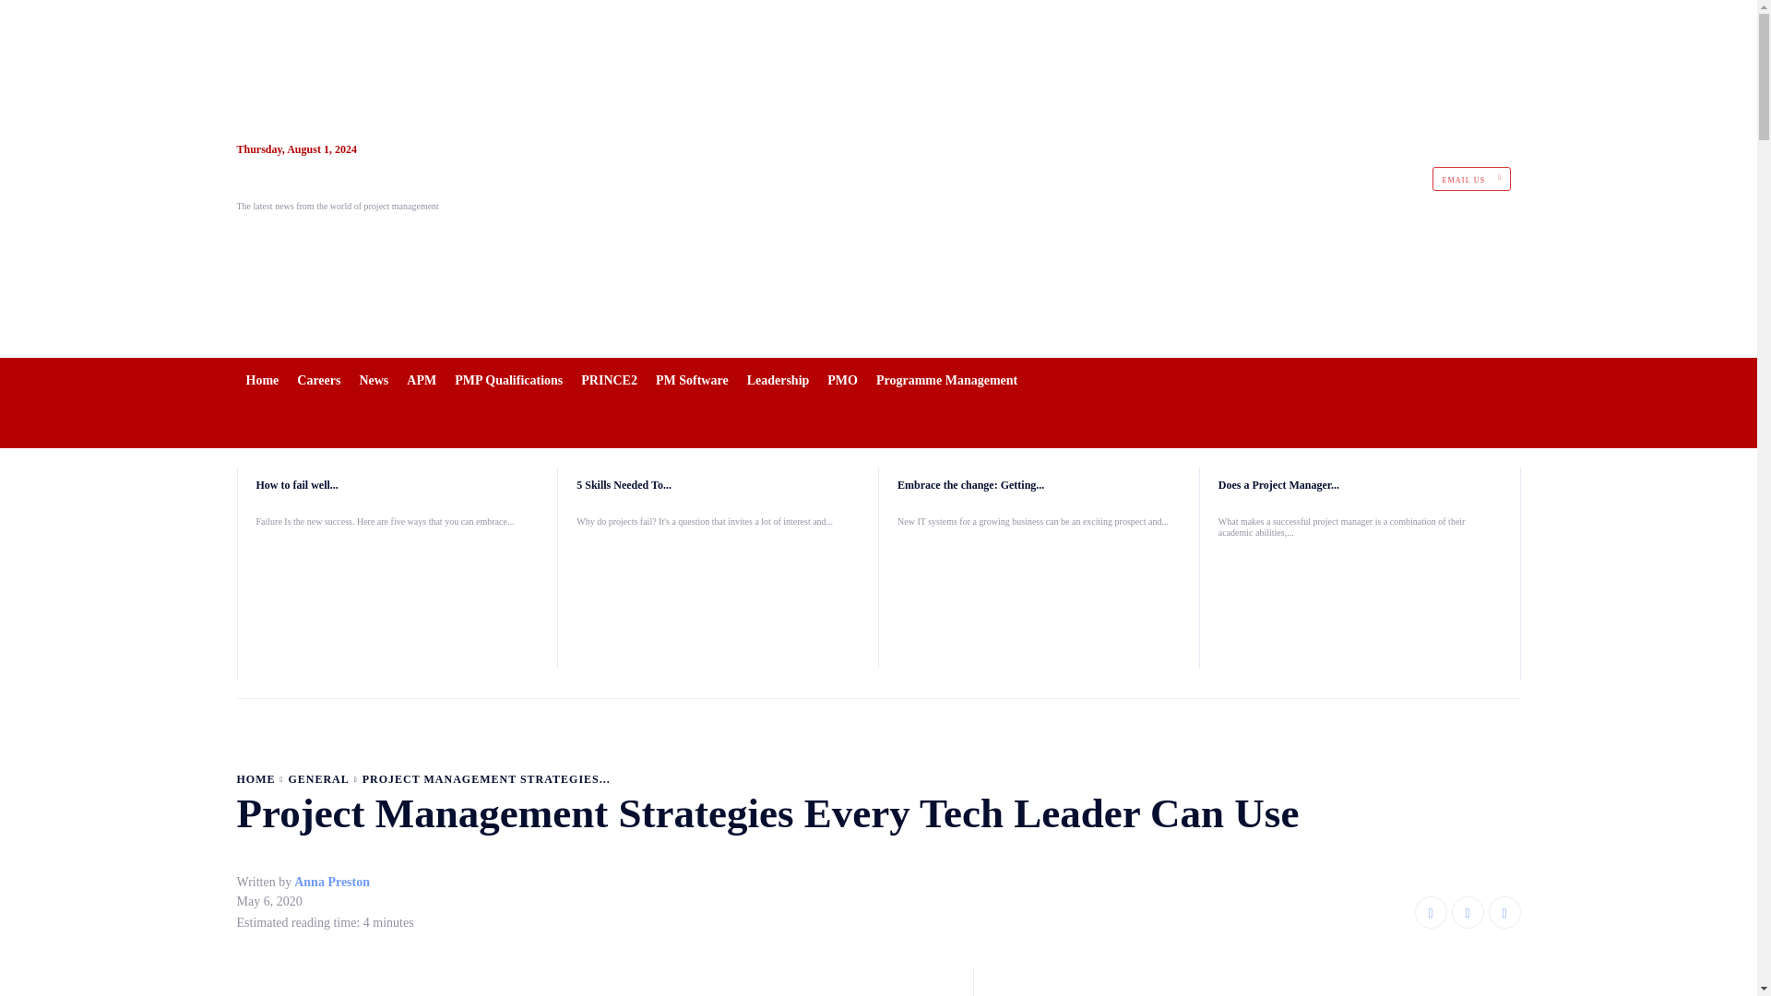 This screenshot has height=996, width=1771. Describe the element at coordinates (1039, 598) in the screenshot. I see `Embrace the change: Getting to grips with new IT systems` at that location.